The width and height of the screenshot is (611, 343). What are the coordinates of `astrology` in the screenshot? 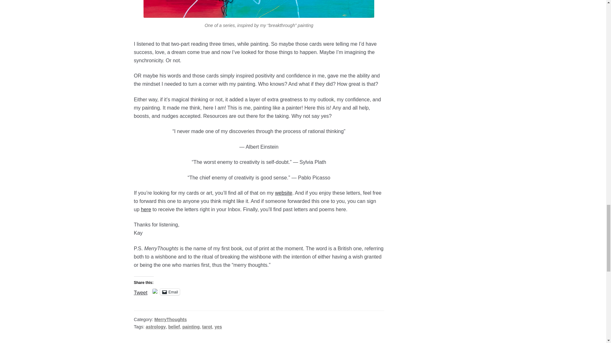 It's located at (156, 326).